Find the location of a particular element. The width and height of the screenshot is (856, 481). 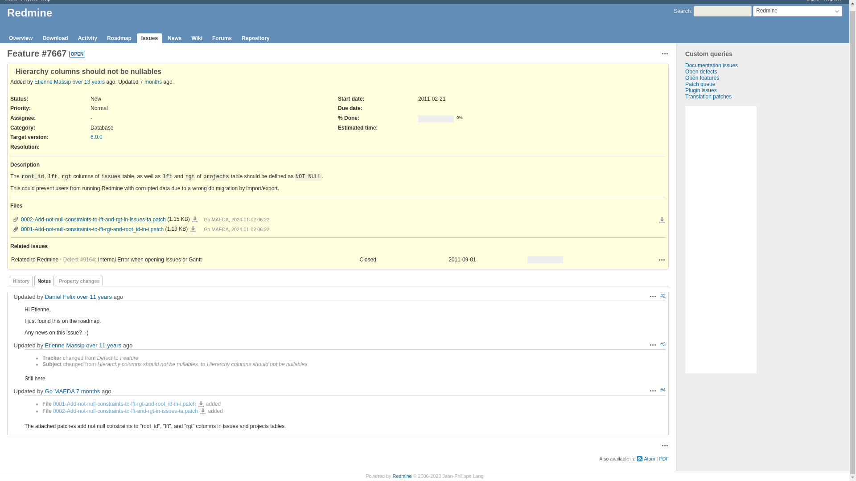

Download all files is located at coordinates (662, 220).